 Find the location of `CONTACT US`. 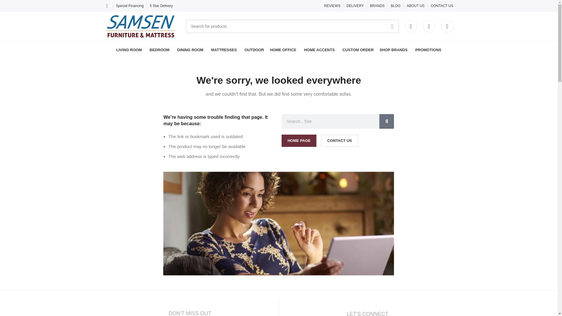

CONTACT US is located at coordinates (442, 6).